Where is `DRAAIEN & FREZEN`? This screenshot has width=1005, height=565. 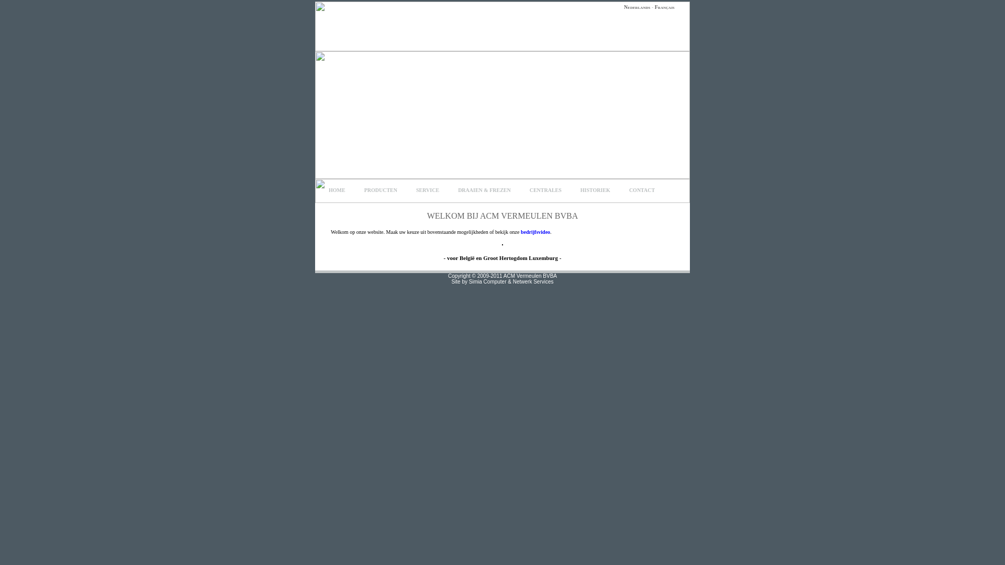
DRAAIEN & FREZEN is located at coordinates (485, 190).